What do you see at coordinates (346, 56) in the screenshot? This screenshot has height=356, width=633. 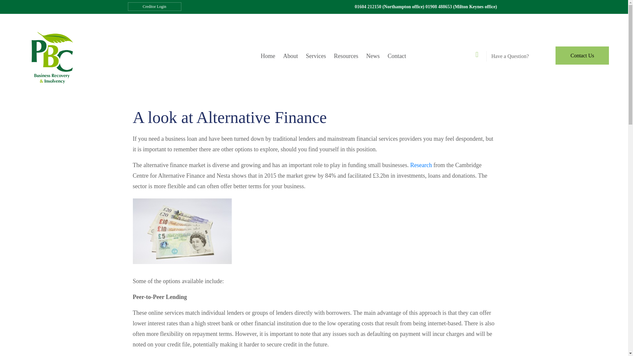 I see `Resources` at bounding box center [346, 56].